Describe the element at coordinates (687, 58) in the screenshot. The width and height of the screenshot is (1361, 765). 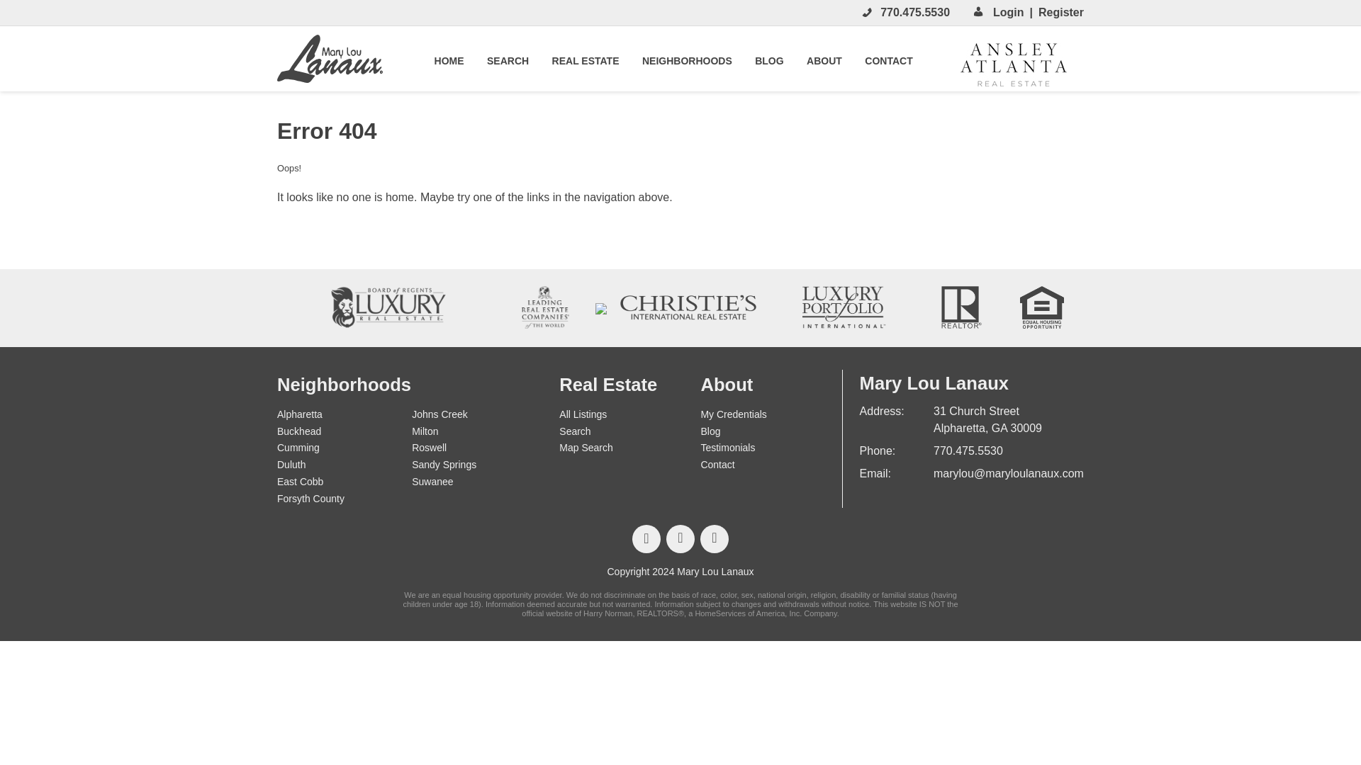
I see `NEIGHBORHOODS` at that location.